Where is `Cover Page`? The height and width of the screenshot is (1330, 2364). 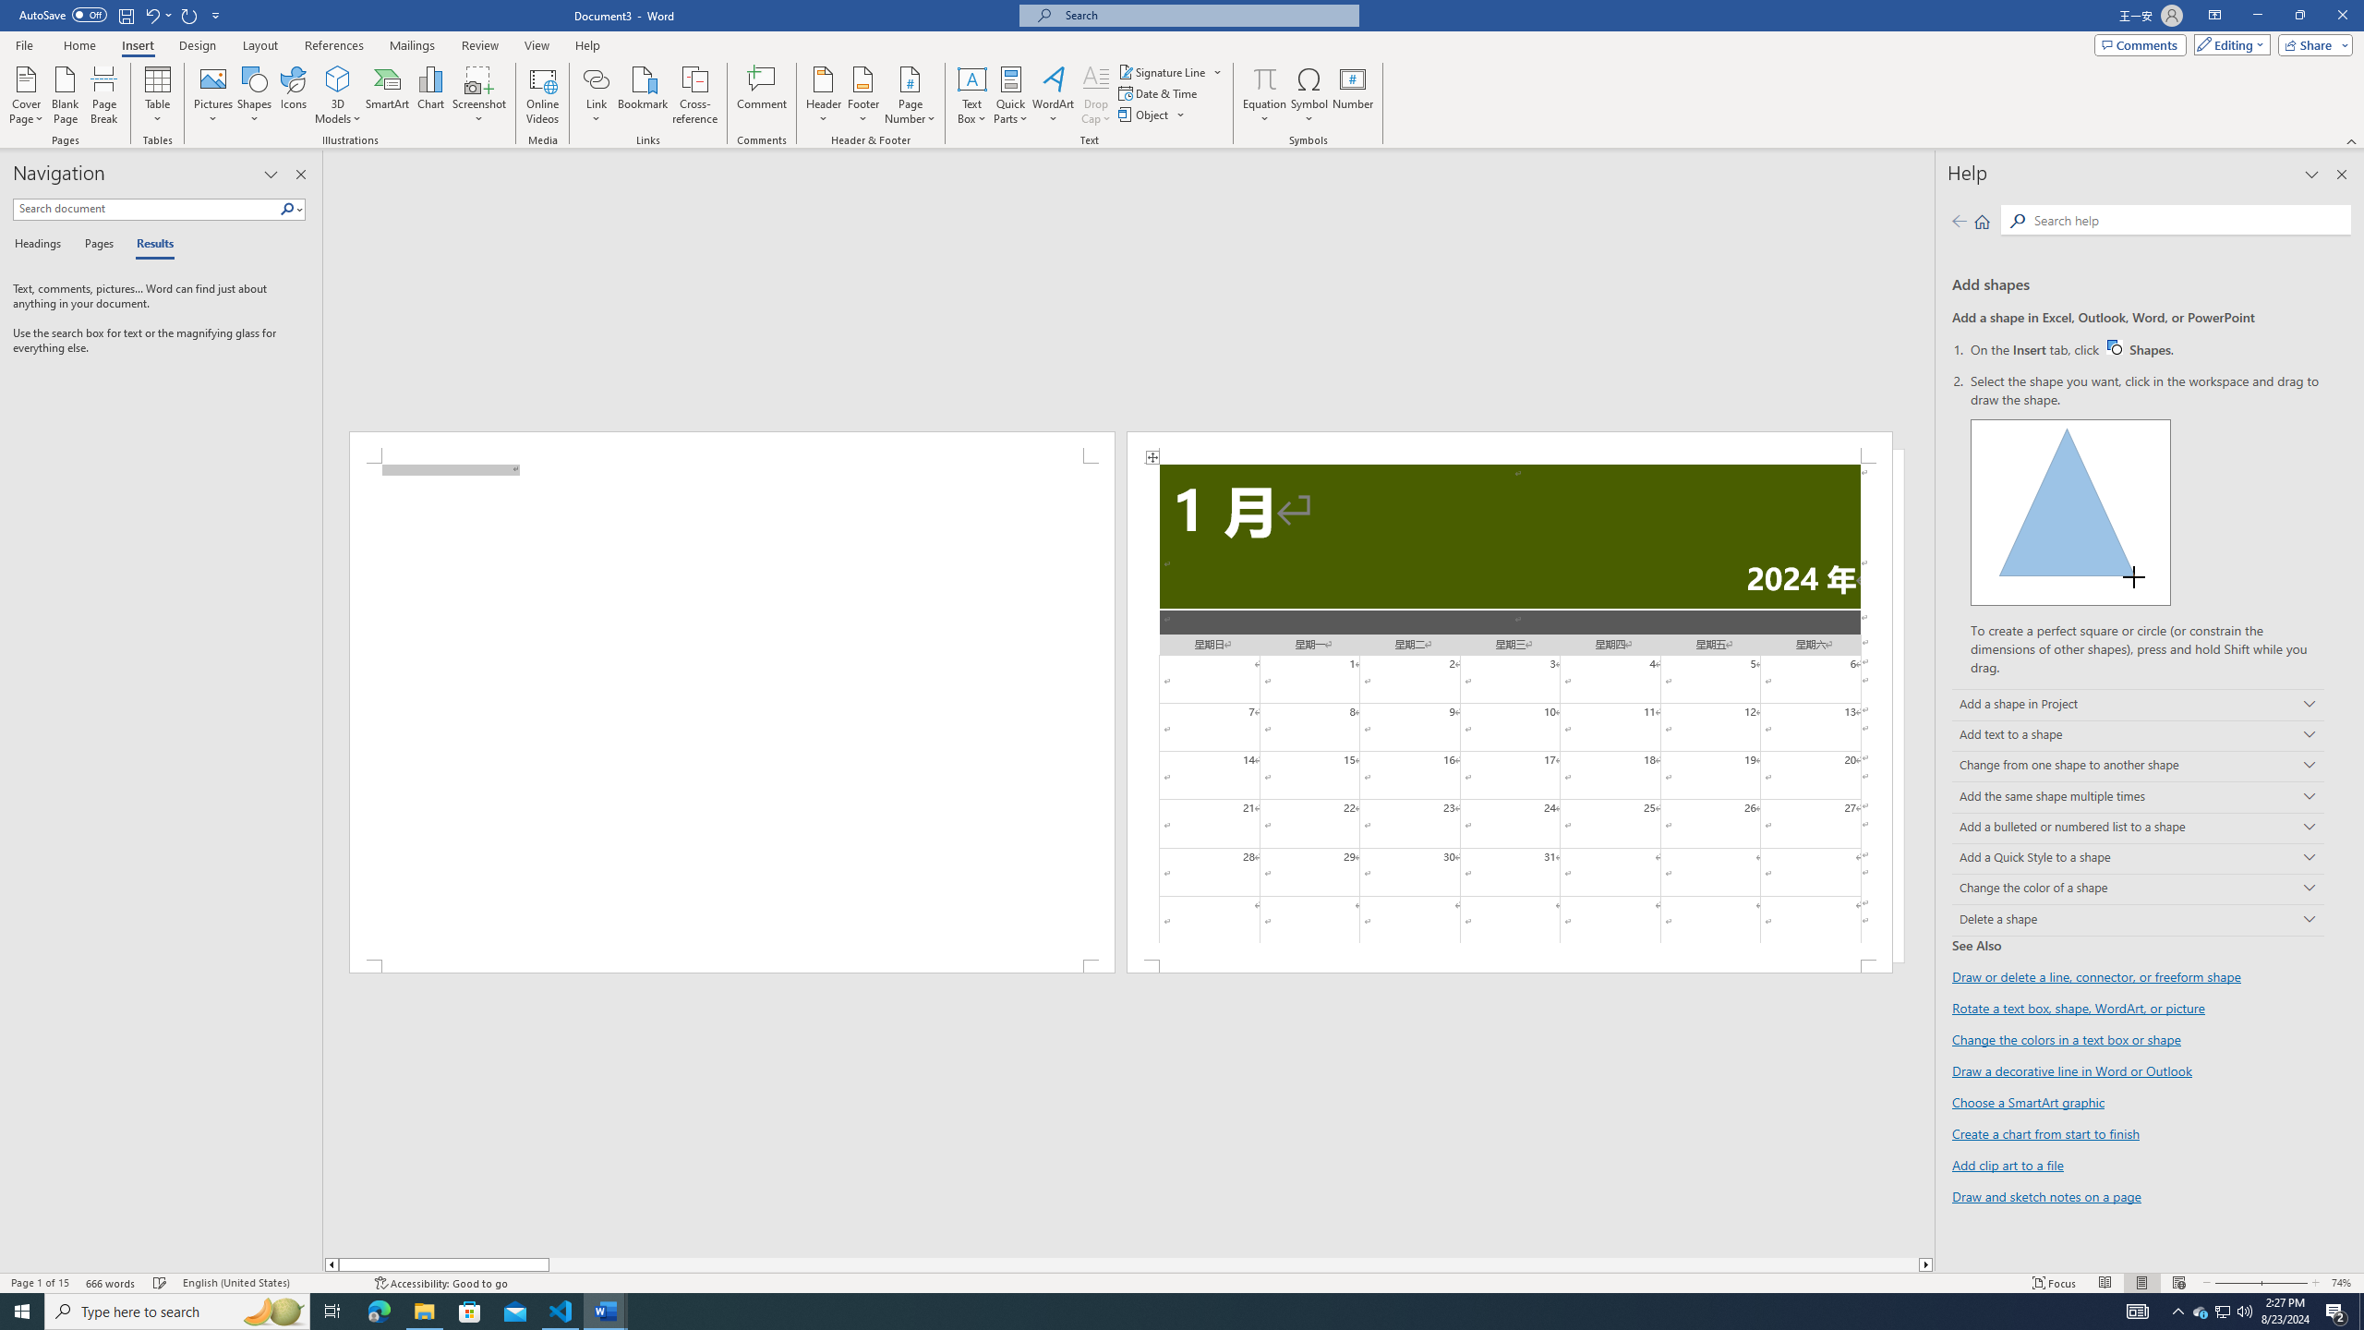
Cover Page is located at coordinates (27, 95).